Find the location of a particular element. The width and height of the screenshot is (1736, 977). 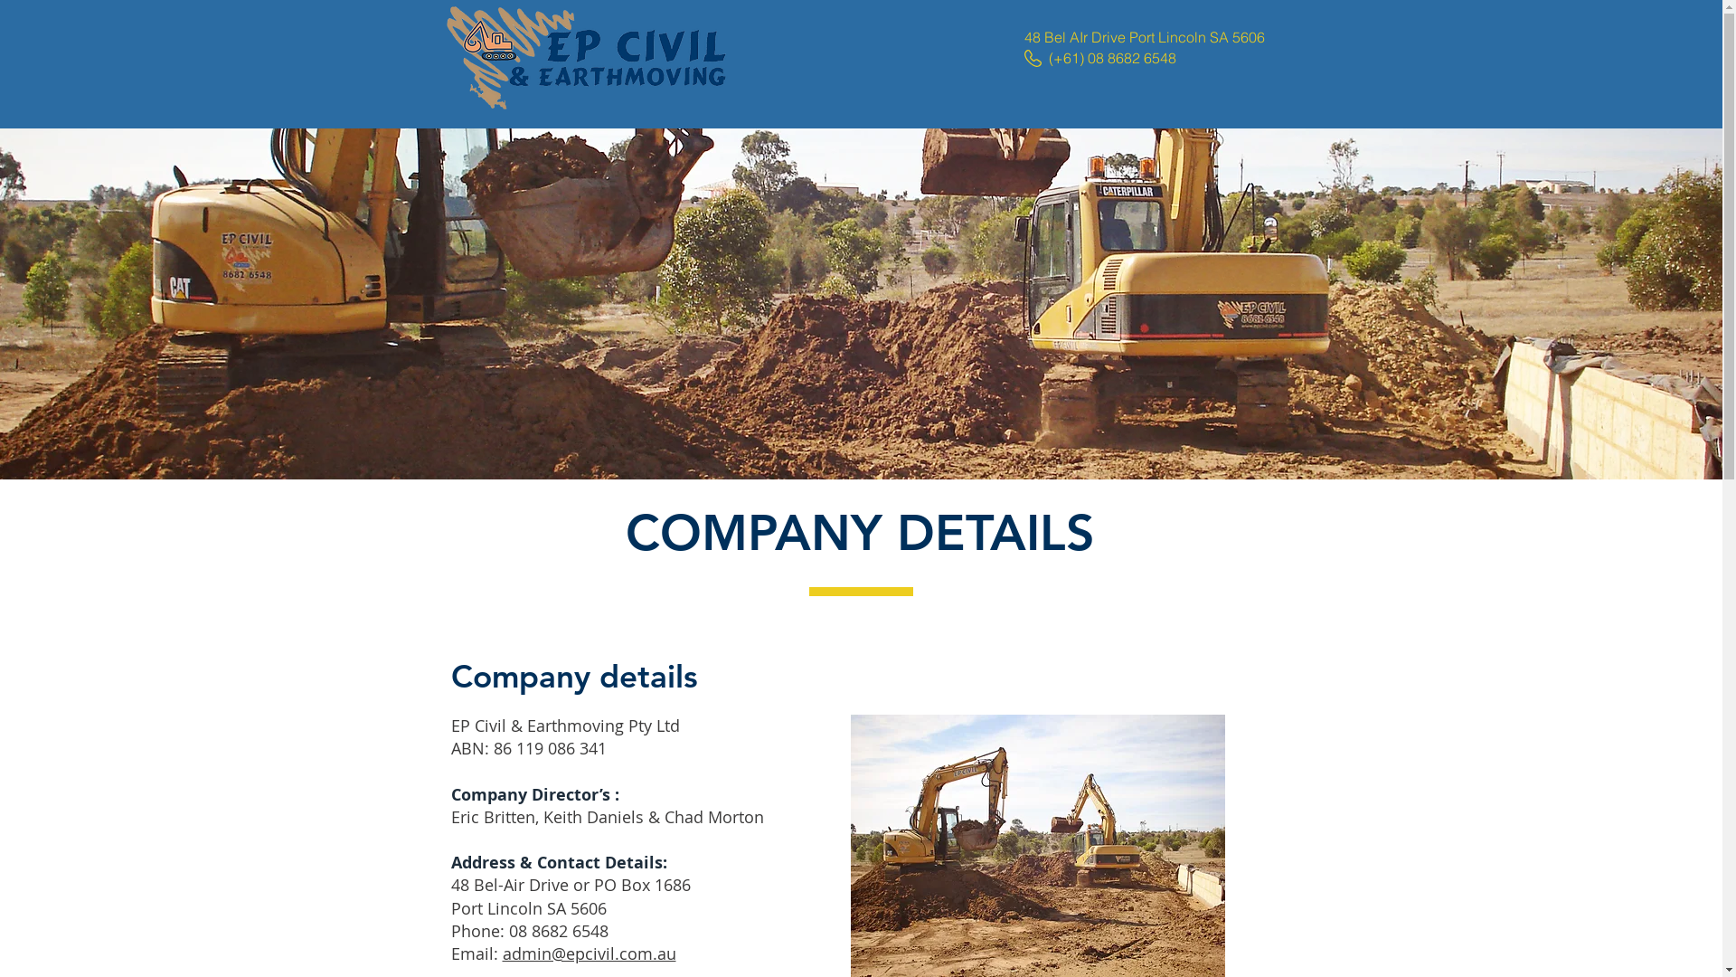

admin@epcivil.com.au is located at coordinates (590, 953).